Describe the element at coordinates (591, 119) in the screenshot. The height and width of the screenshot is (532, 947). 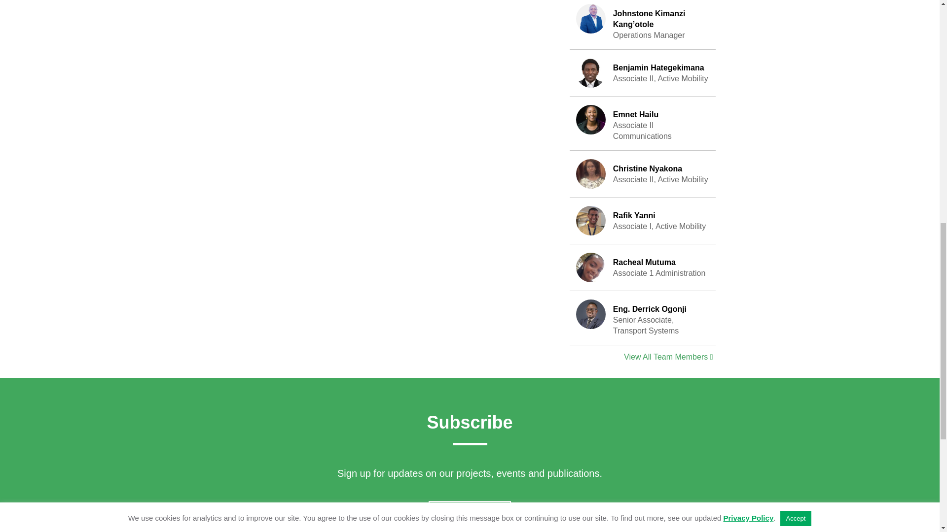
I see `Eng. Derrick Ogonji` at that location.